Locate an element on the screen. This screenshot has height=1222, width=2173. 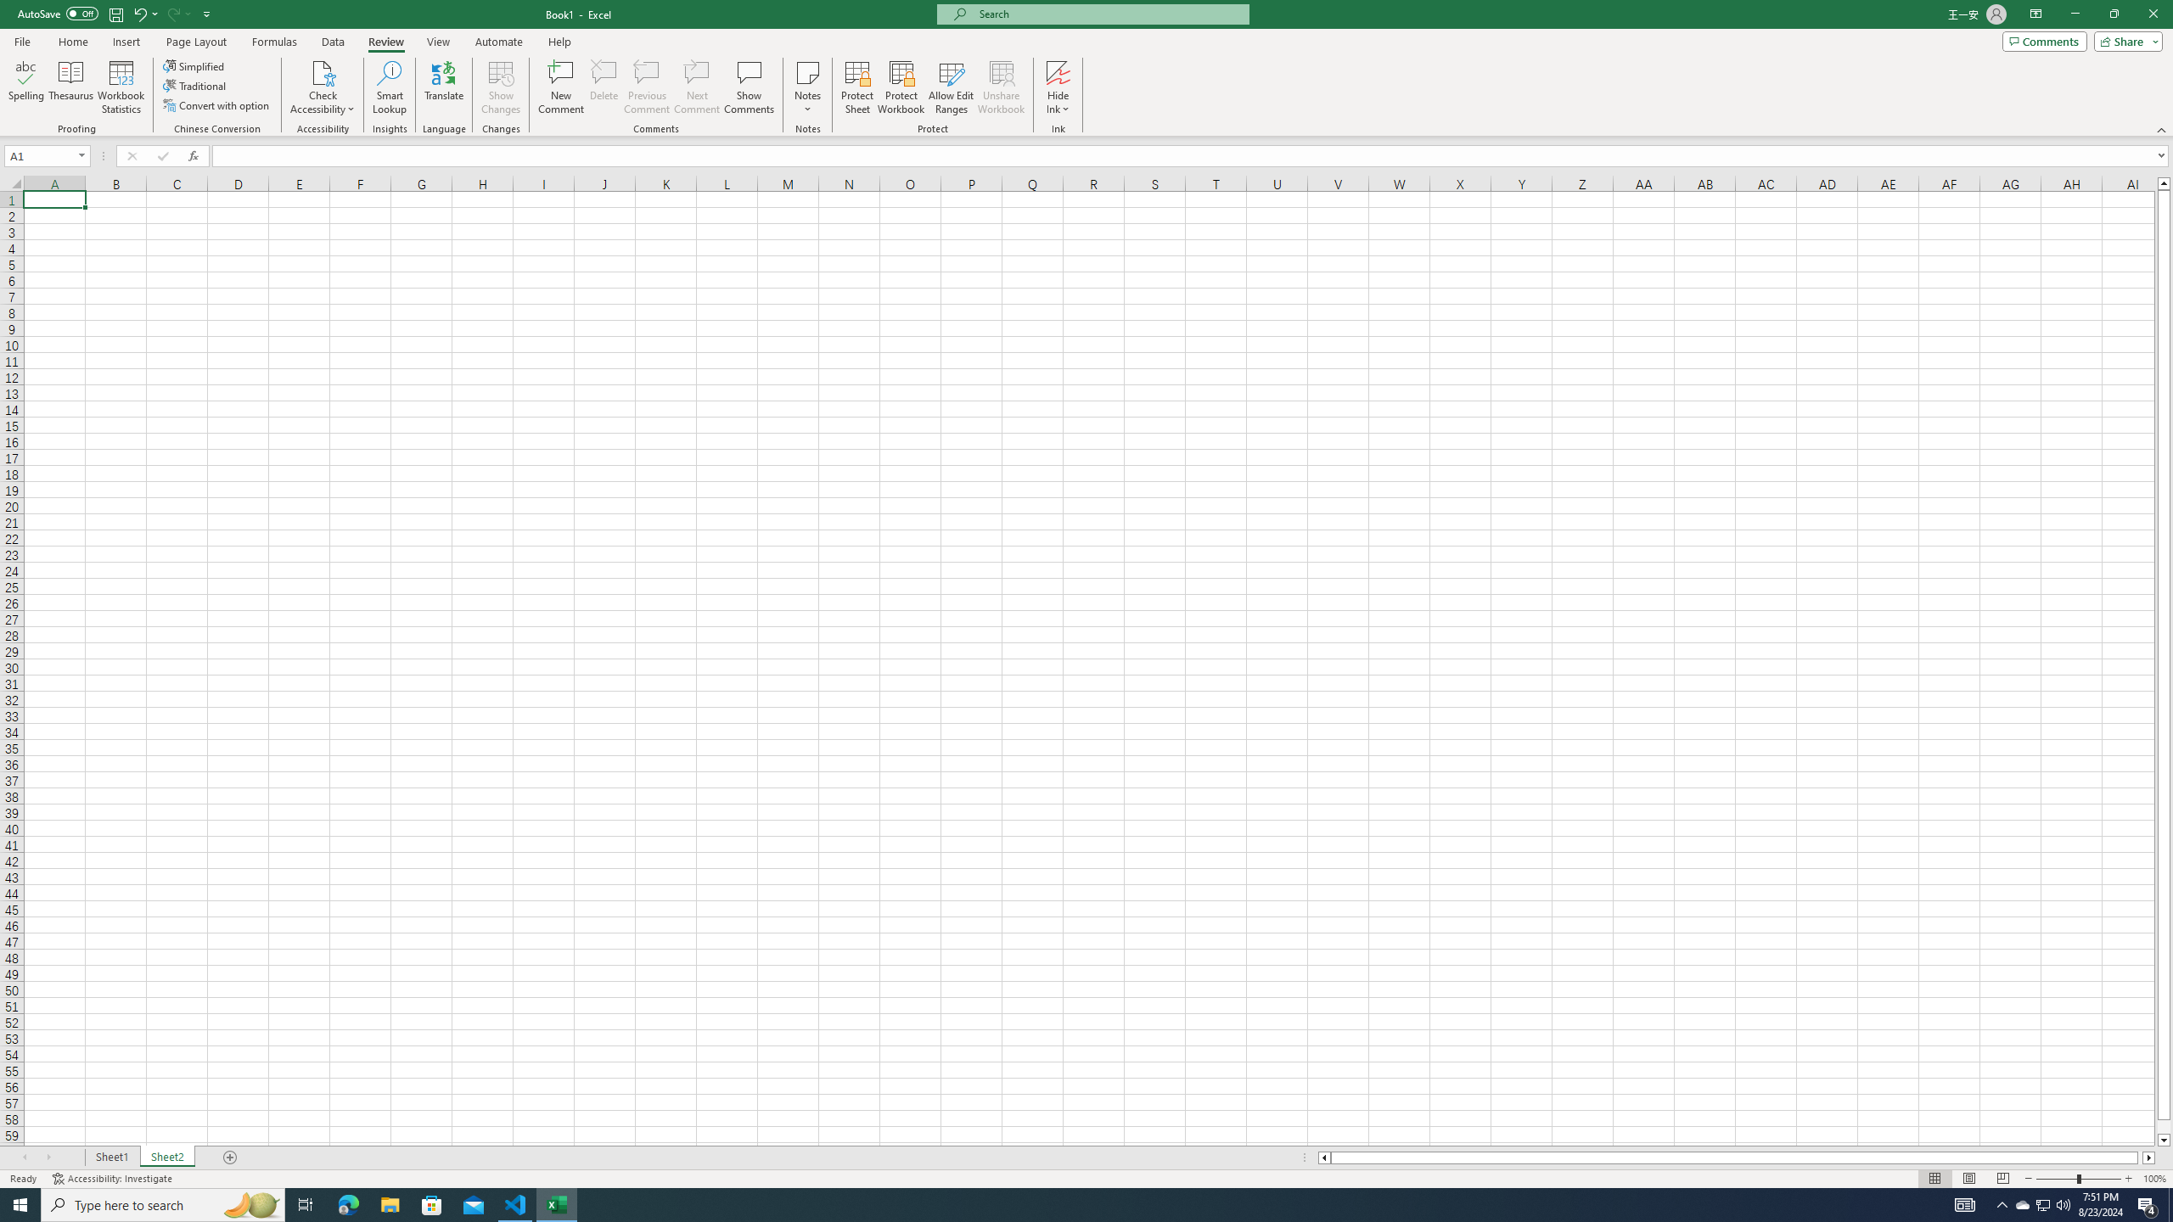
Protect Workbook... is located at coordinates (901, 87).